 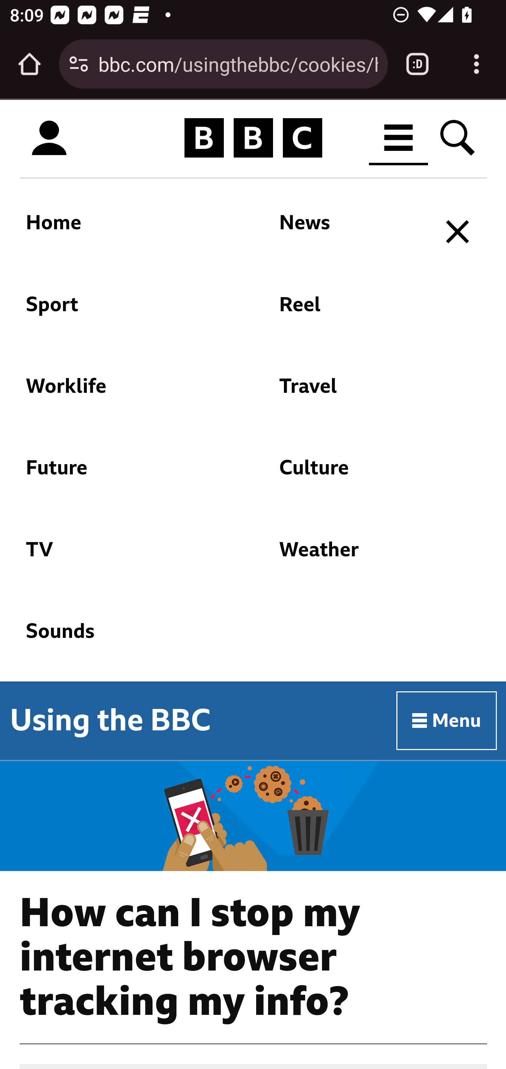 What do you see at coordinates (110, 720) in the screenshot?
I see `Using the BBC` at bounding box center [110, 720].